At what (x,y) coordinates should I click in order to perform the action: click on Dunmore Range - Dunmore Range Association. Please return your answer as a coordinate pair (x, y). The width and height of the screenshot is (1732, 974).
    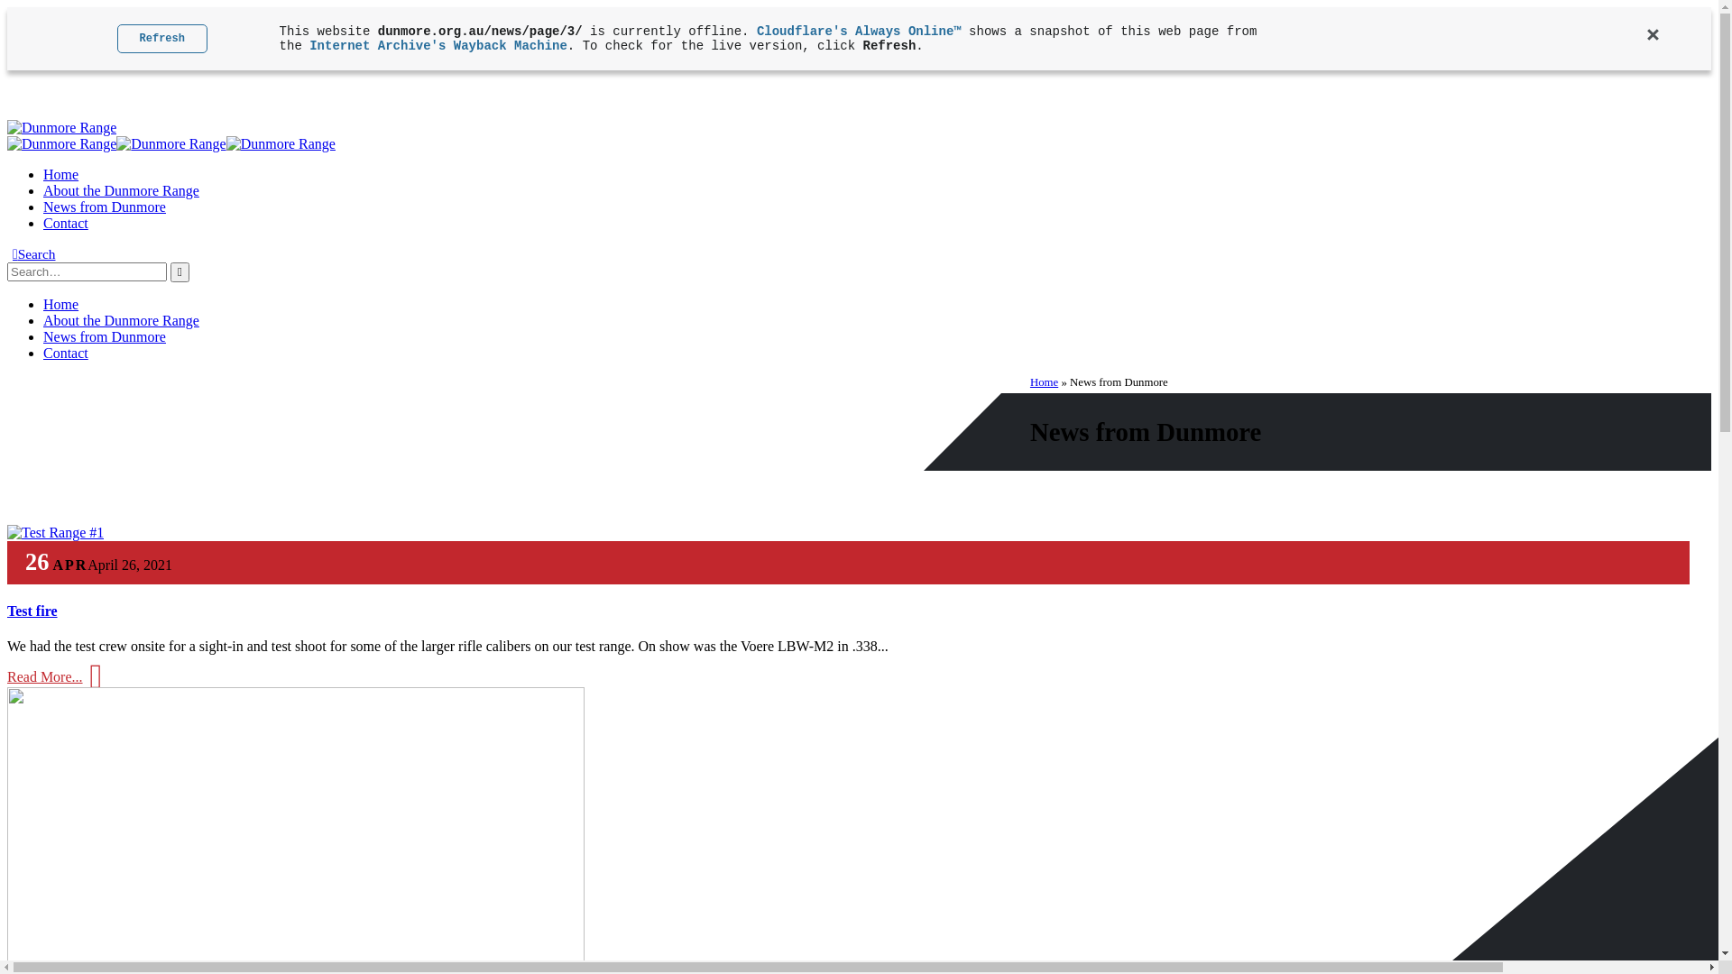
    Looking at the image, I should click on (61, 128).